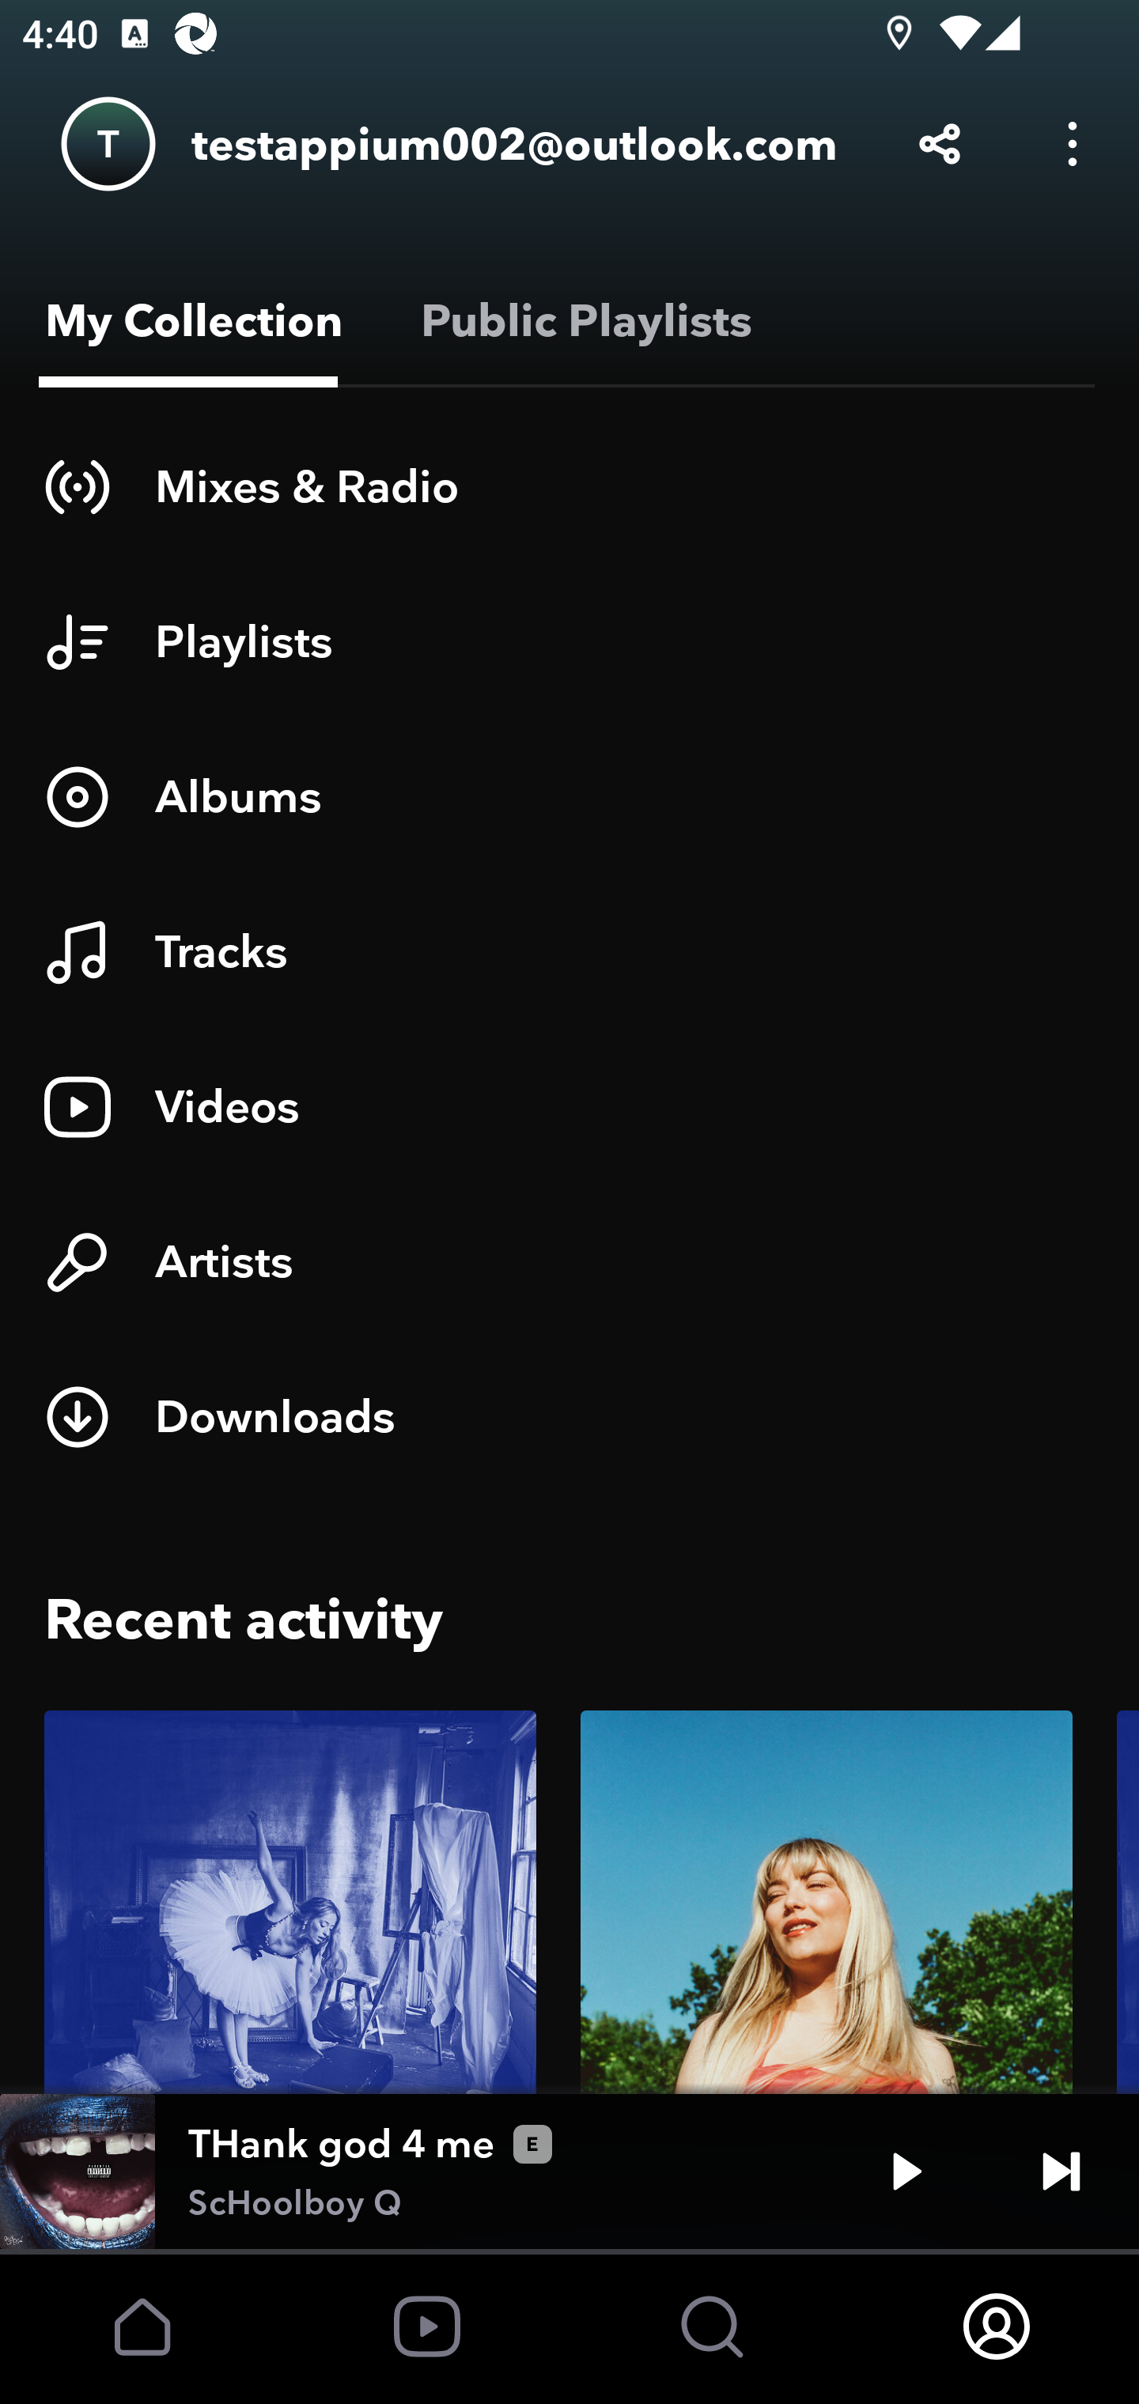  I want to click on Public Playlists, so click(581, 321).